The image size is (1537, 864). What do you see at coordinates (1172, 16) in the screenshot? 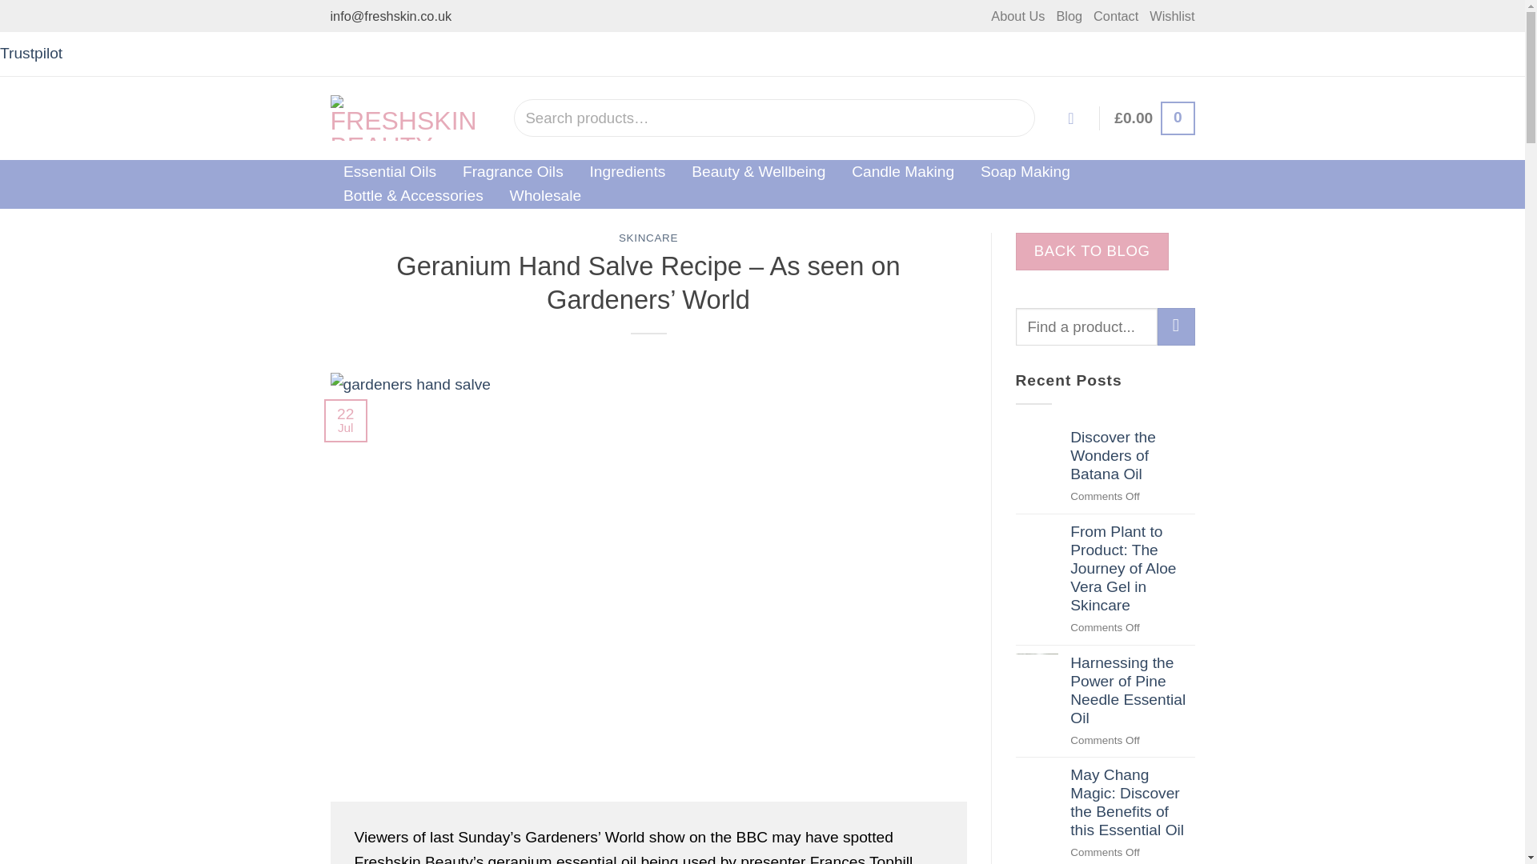
I see `Wishlist` at bounding box center [1172, 16].